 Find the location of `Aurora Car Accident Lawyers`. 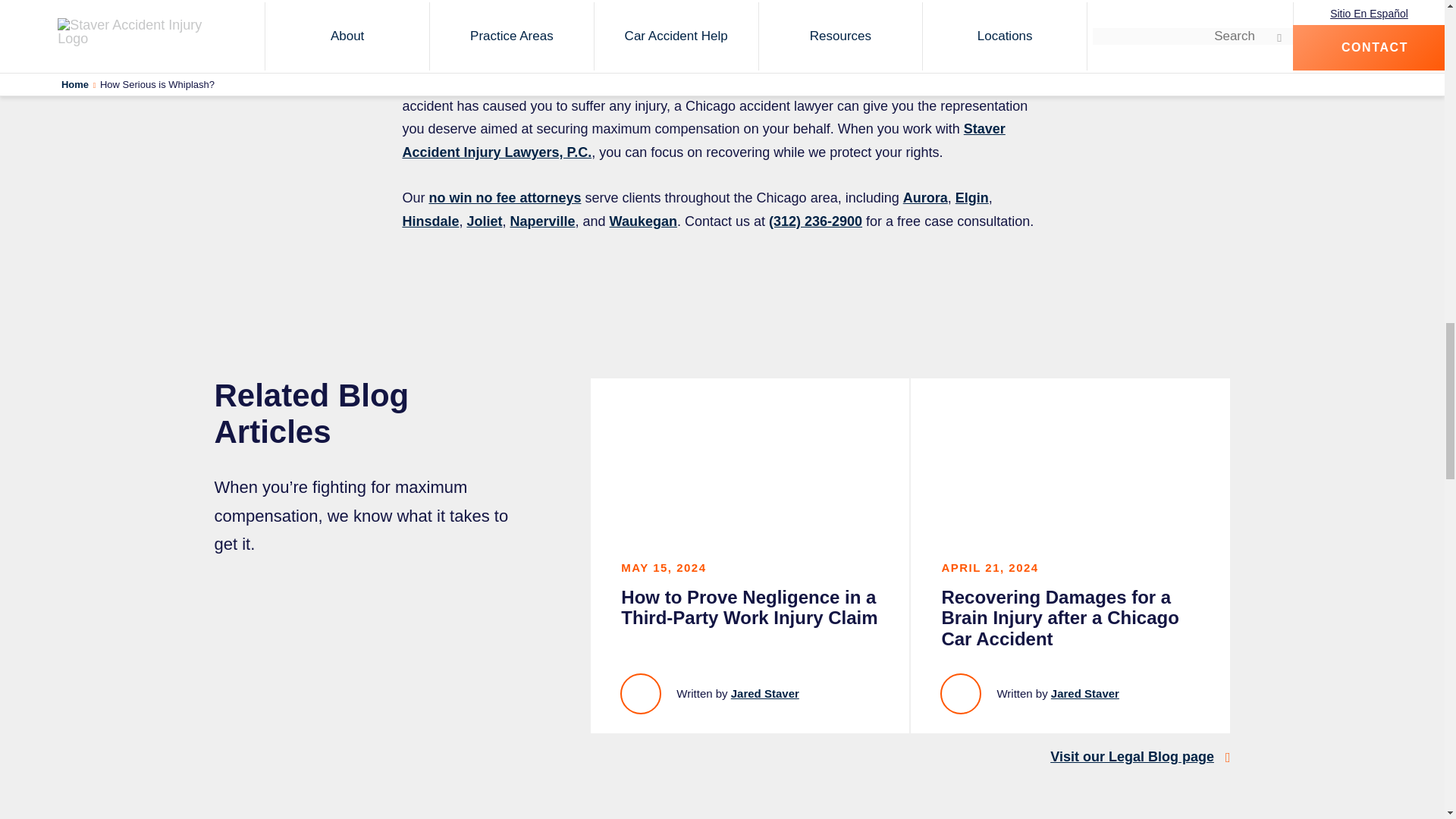

Aurora Car Accident Lawyers is located at coordinates (925, 197).